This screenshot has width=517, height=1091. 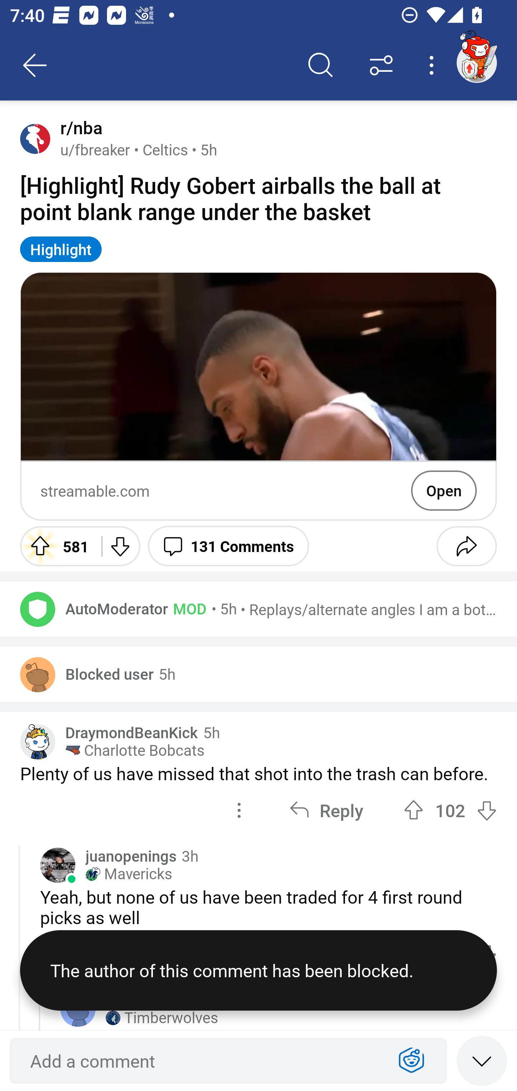 What do you see at coordinates (411, 1061) in the screenshot?
I see `Show Expressions` at bounding box center [411, 1061].